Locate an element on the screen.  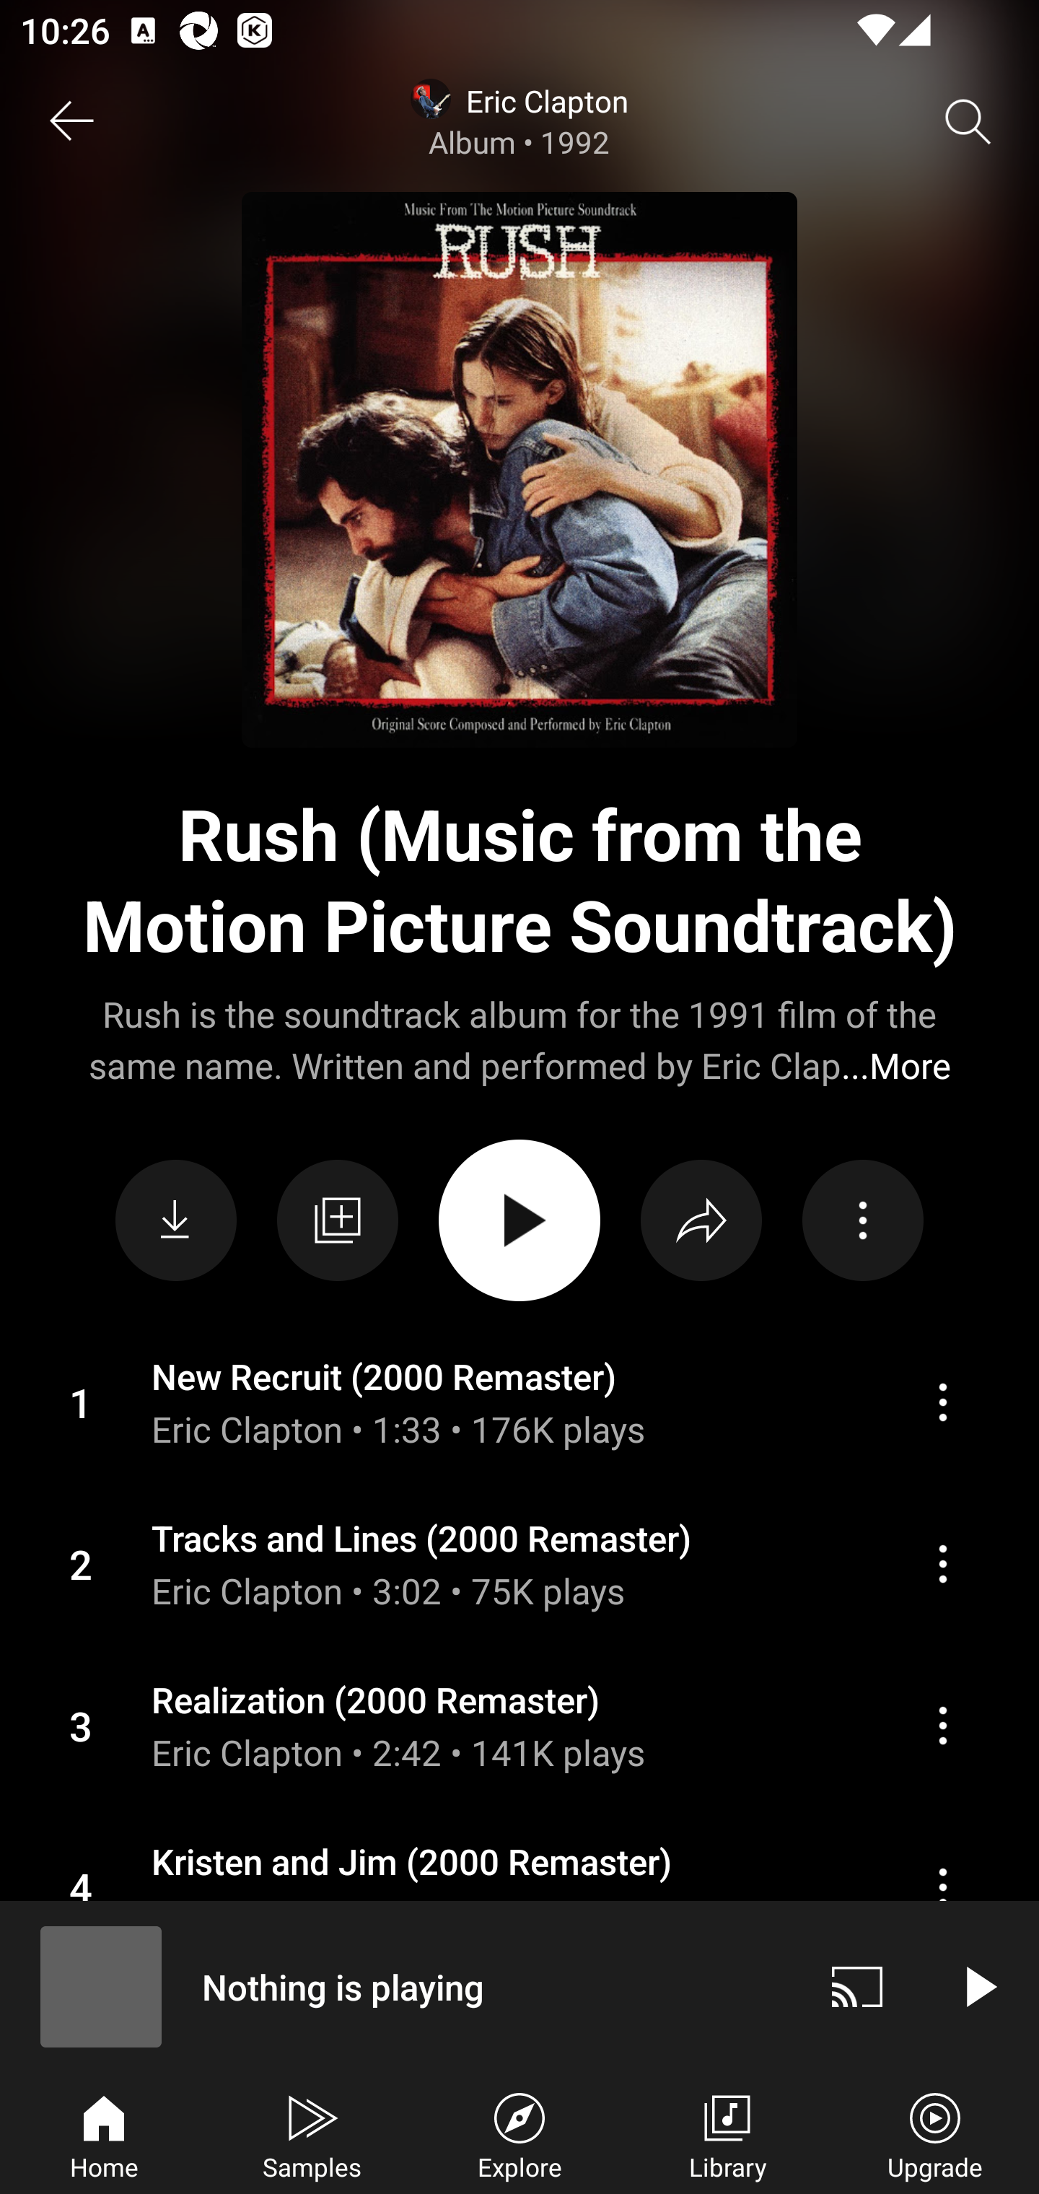
Download is located at coordinates (176, 1220).